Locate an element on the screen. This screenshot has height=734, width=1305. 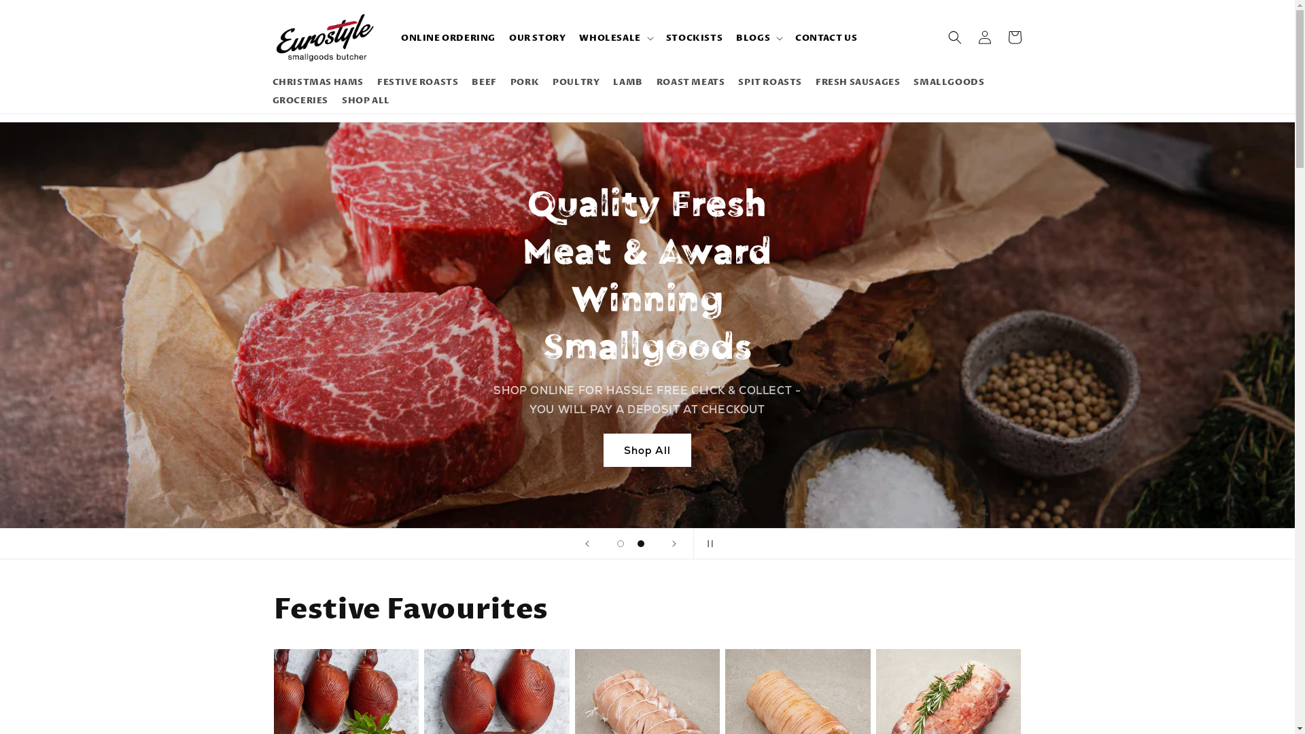
FRESH SAUSAGES is located at coordinates (858, 83).